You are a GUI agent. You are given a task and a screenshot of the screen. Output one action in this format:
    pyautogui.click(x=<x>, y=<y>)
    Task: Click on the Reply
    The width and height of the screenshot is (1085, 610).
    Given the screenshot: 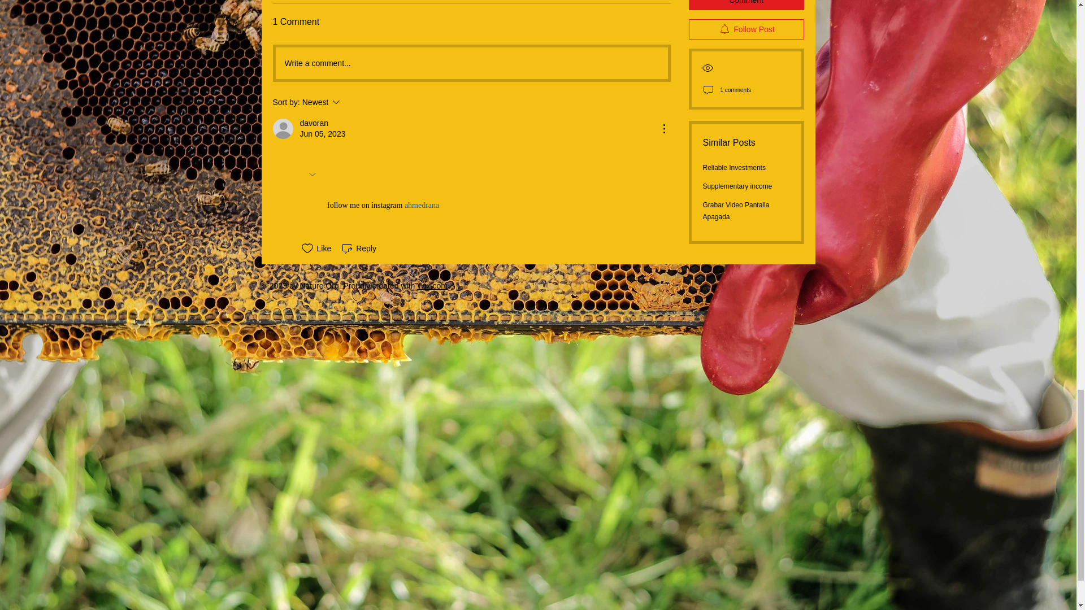 What is the action you would take?
    pyautogui.click(x=420, y=206)
    